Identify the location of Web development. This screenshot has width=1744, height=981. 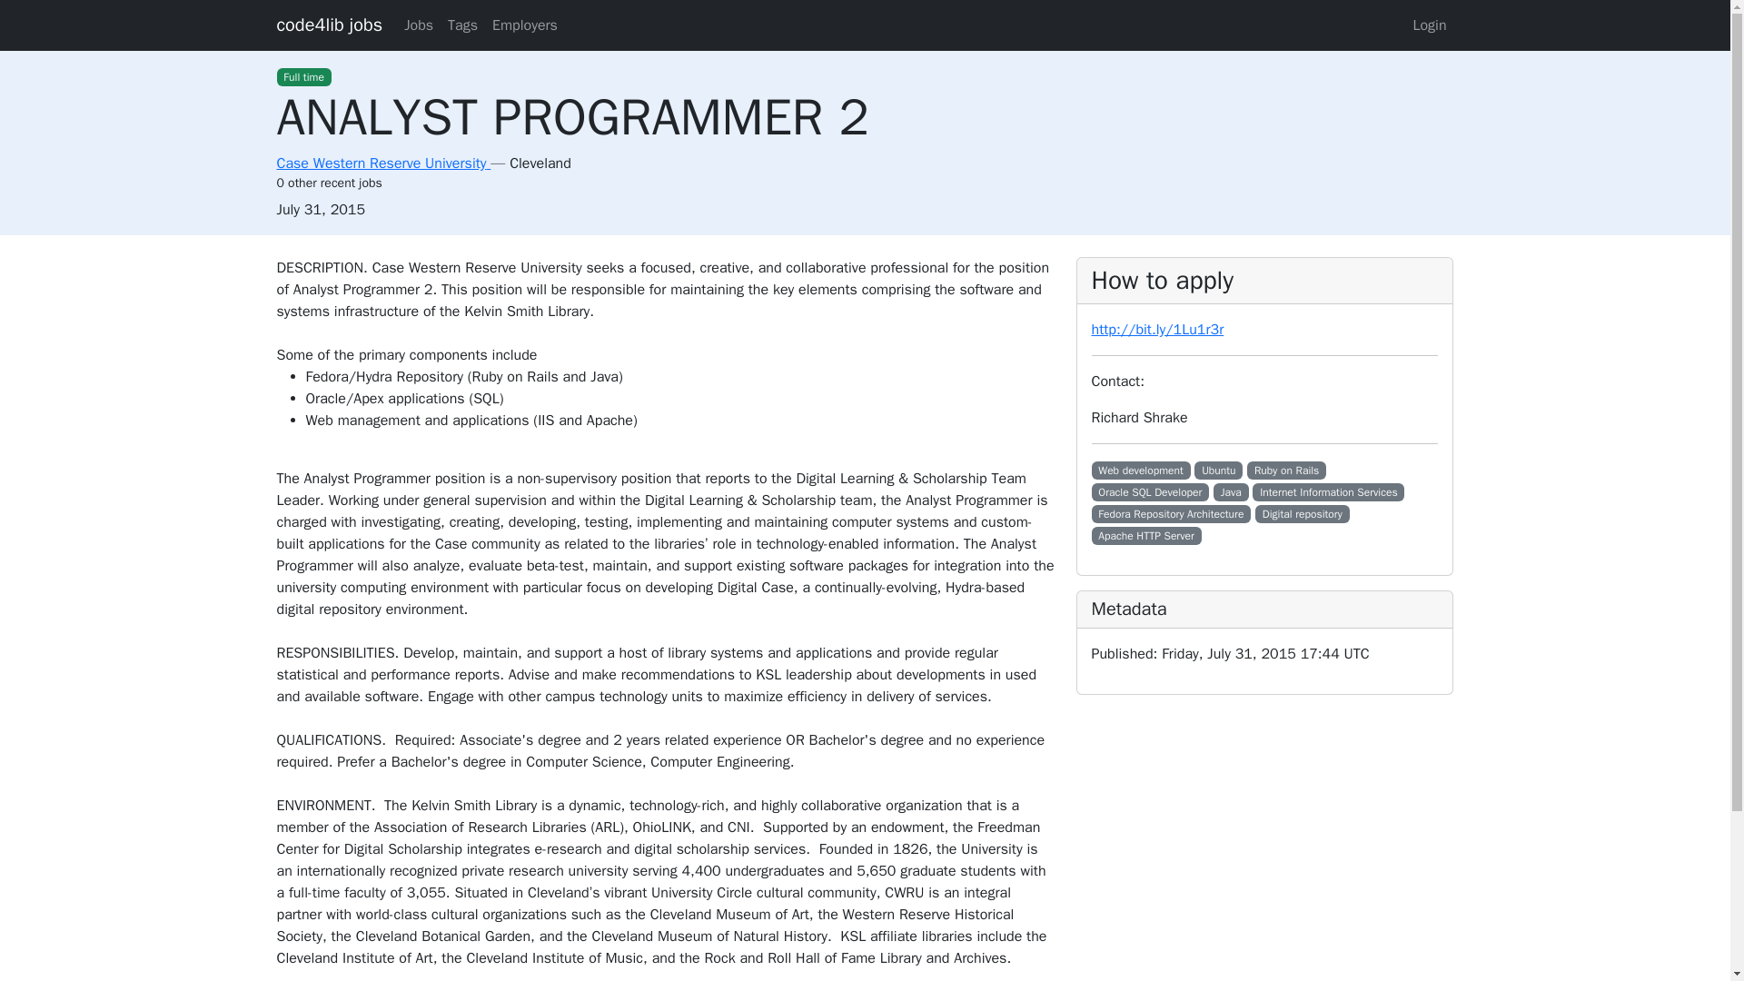
(1141, 471).